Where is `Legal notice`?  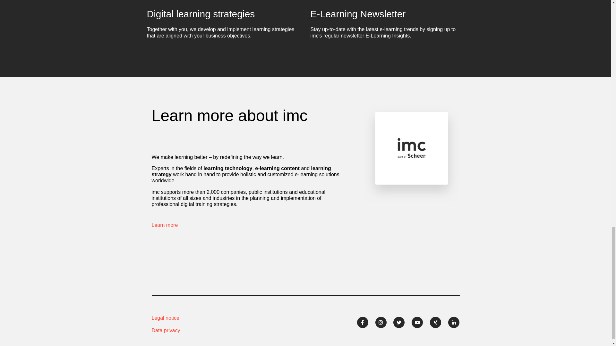 Legal notice is located at coordinates (196, 318).